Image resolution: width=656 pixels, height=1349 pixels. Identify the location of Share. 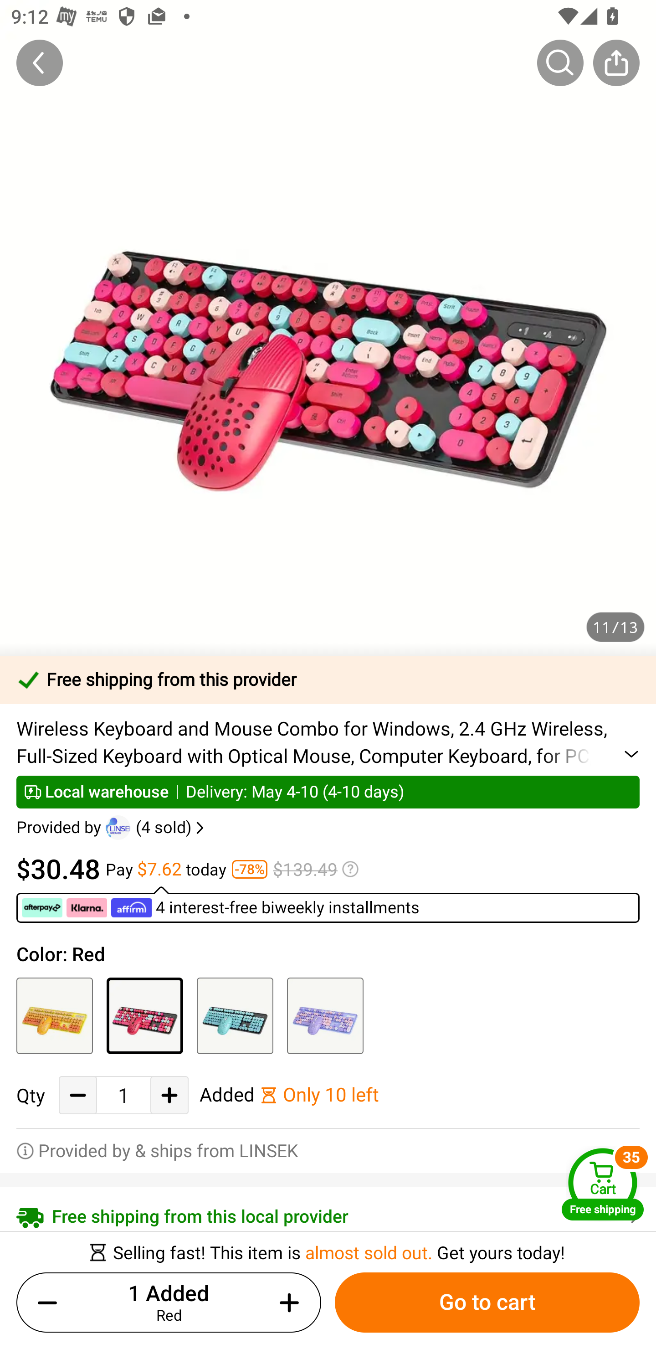
(616, 62).